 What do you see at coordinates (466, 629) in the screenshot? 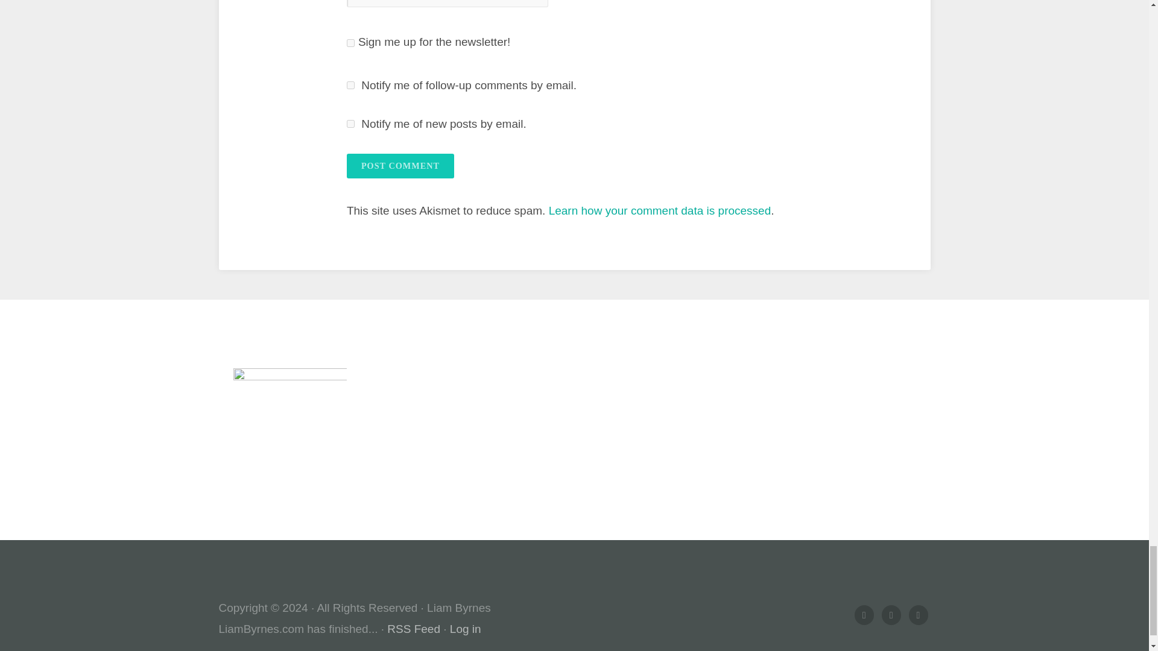
I see `Log in` at bounding box center [466, 629].